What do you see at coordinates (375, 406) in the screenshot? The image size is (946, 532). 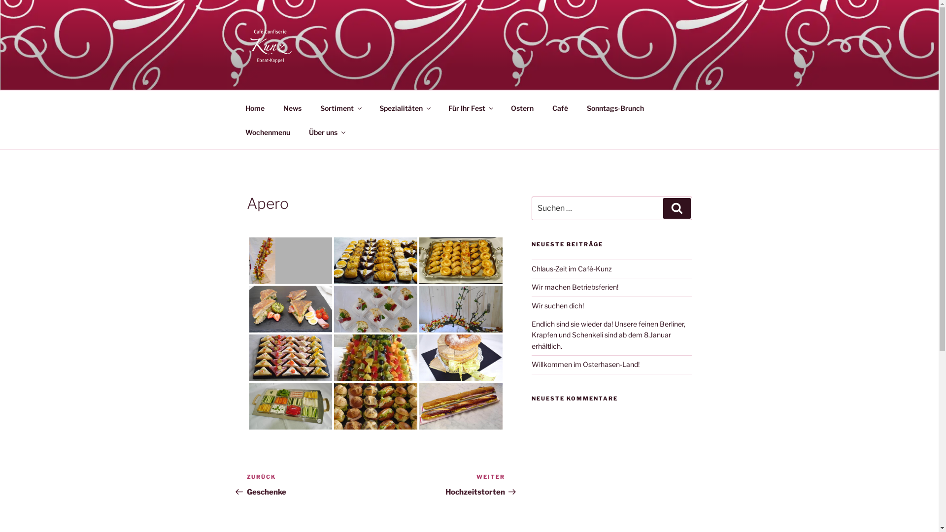 I see `Minisandwich` at bounding box center [375, 406].